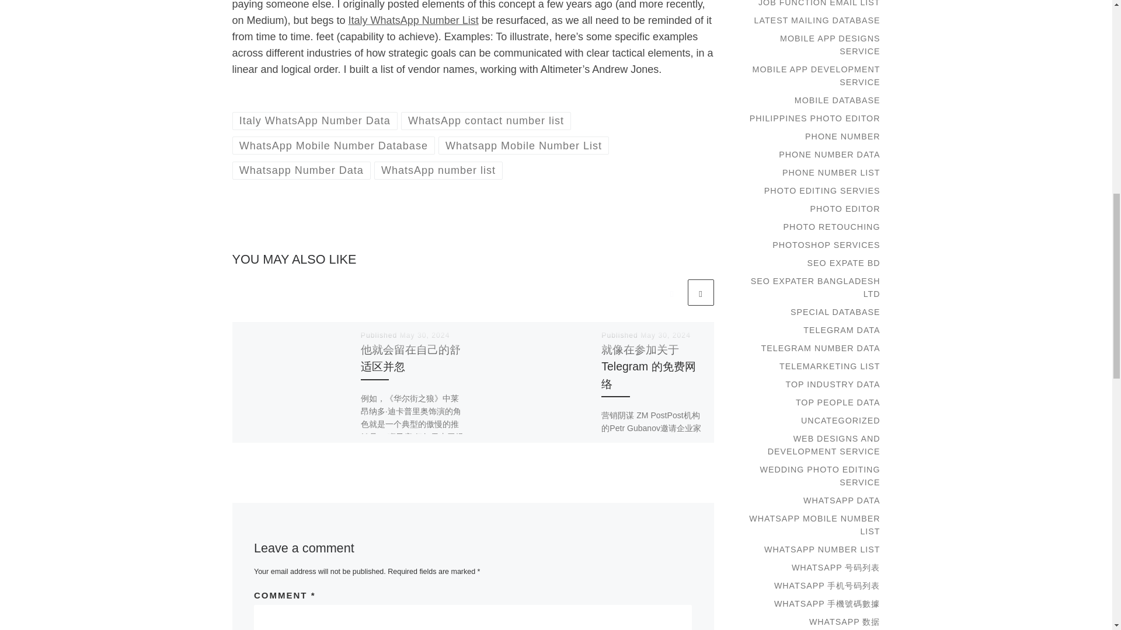 The width and height of the screenshot is (1121, 630). What do you see at coordinates (413, 20) in the screenshot?
I see `Italy WhatsApp Number List` at bounding box center [413, 20].